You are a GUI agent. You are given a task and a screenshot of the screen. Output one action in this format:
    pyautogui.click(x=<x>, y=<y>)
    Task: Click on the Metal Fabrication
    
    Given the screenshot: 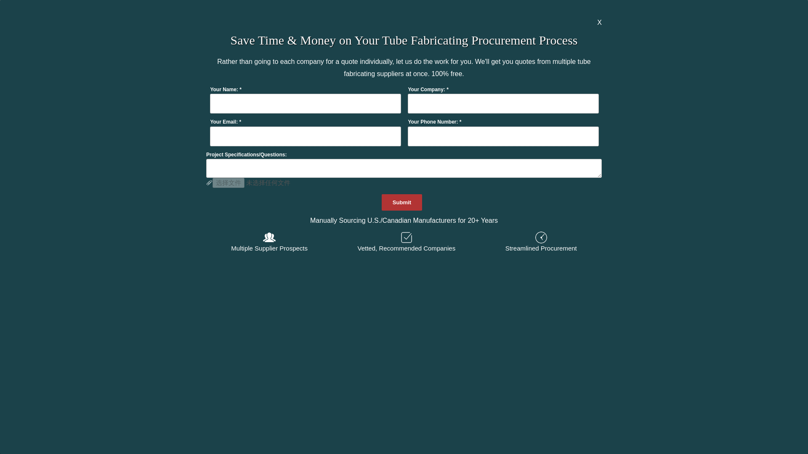 What is the action you would take?
    pyautogui.click(x=631, y=12)
    